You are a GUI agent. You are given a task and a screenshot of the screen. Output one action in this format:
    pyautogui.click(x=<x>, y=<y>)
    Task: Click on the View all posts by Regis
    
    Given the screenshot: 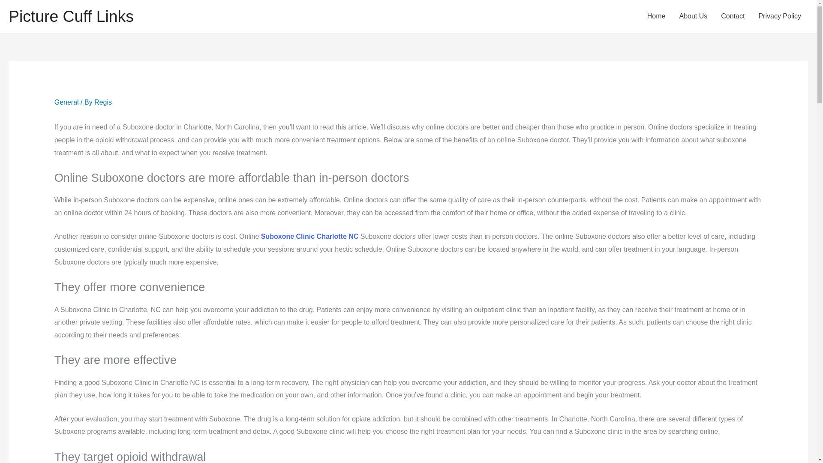 What is the action you would take?
    pyautogui.click(x=103, y=102)
    